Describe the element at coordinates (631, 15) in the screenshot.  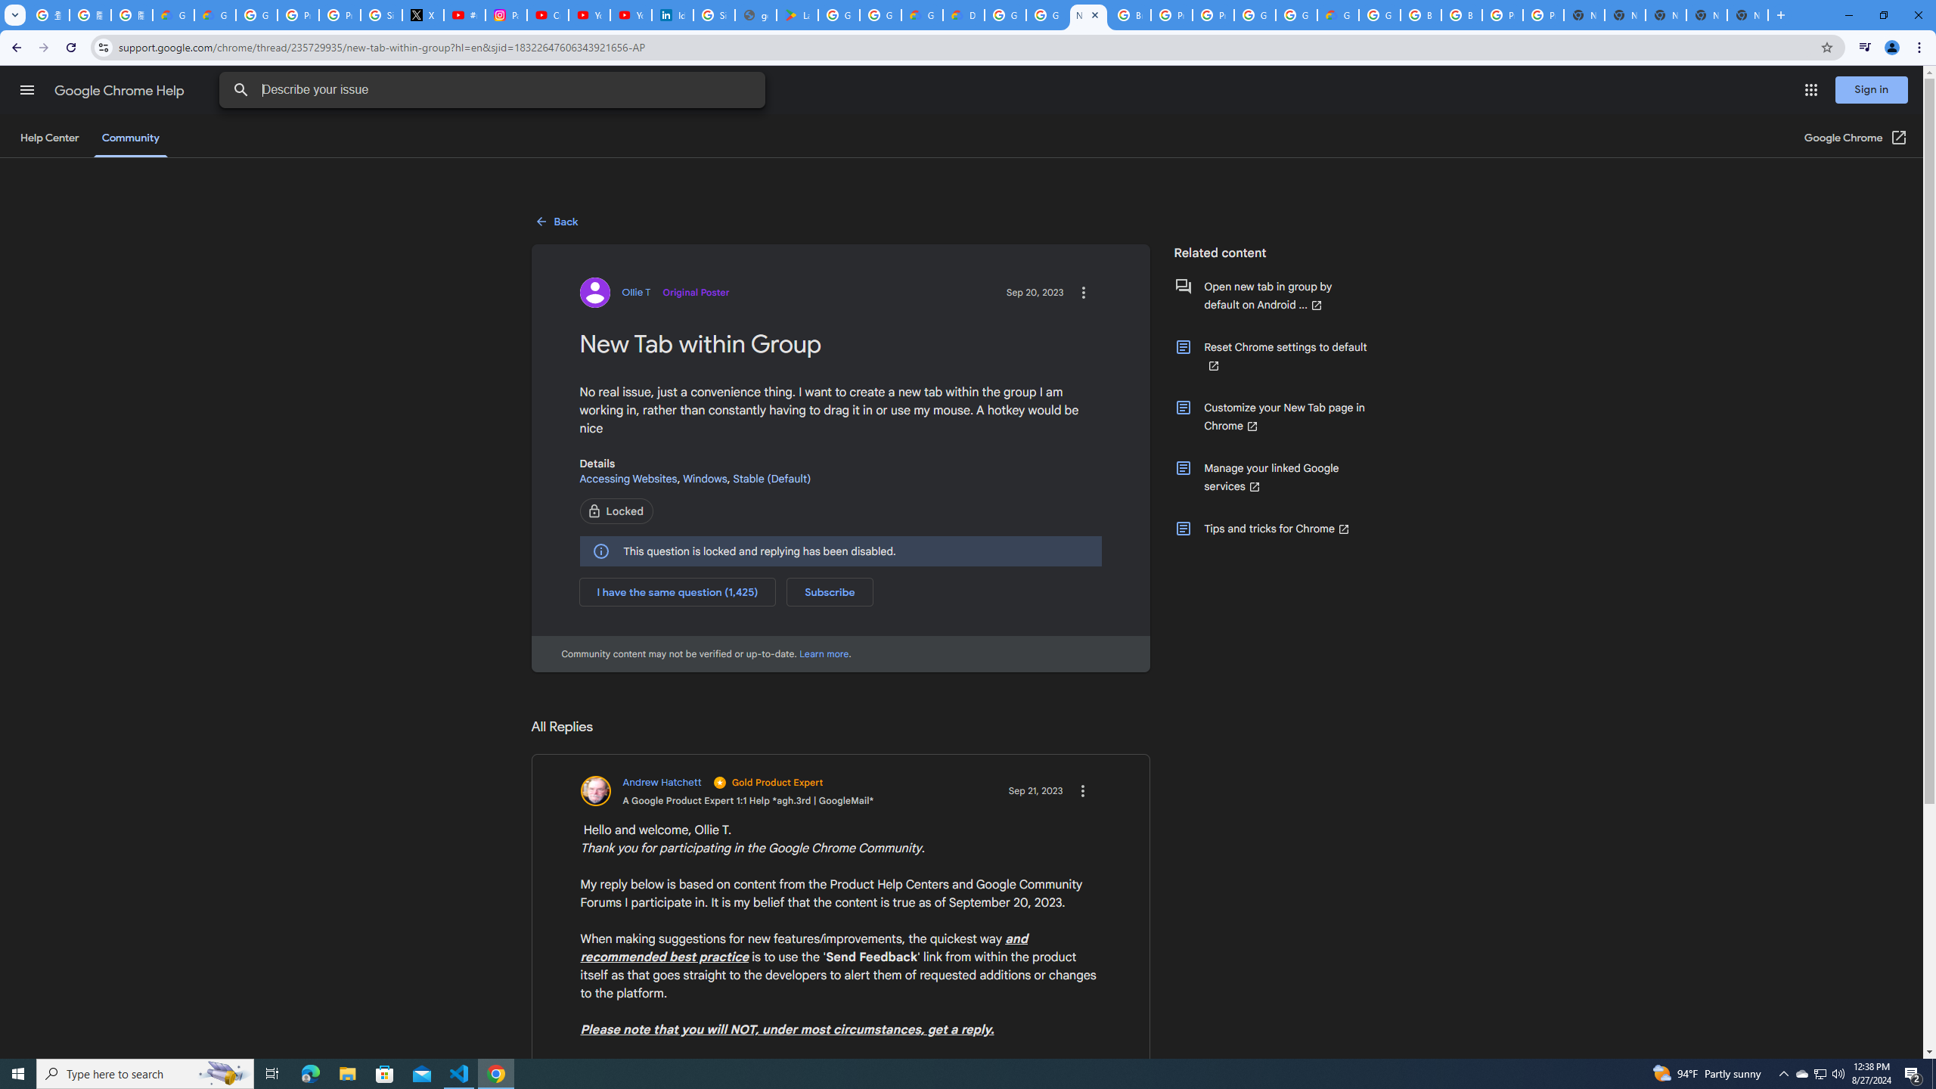
I see `YouTube Culture & Trends - YouTube Top 10, 2021` at that location.